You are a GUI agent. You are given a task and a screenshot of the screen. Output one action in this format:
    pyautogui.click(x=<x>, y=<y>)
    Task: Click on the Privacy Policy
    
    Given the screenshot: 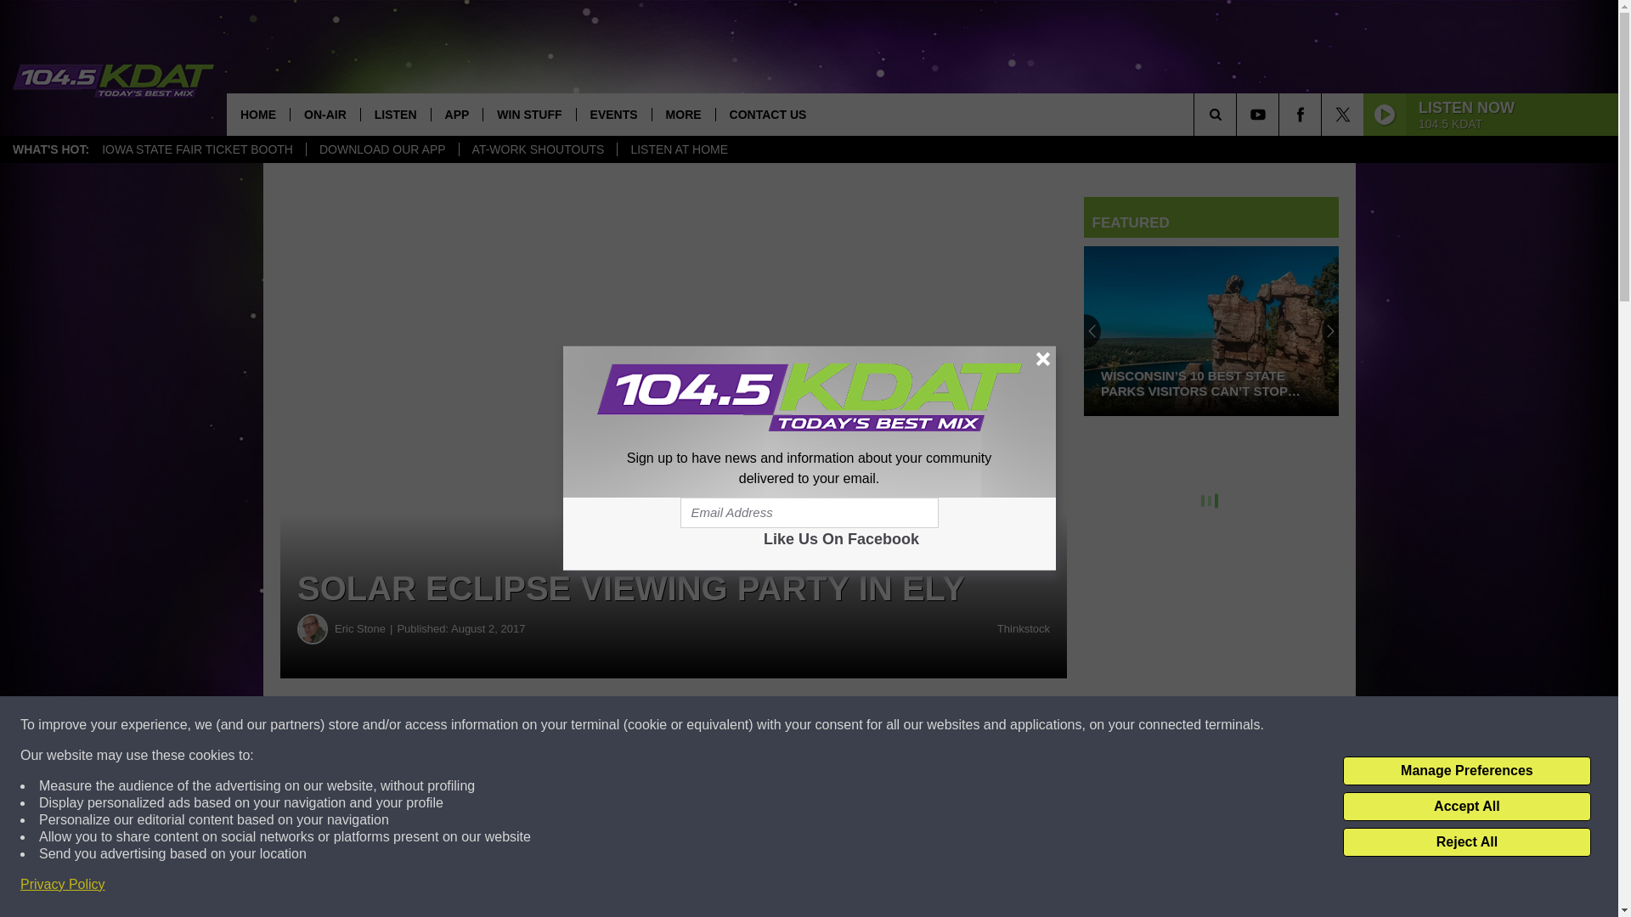 What is the action you would take?
    pyautogui.click(x=63, y=885)
    